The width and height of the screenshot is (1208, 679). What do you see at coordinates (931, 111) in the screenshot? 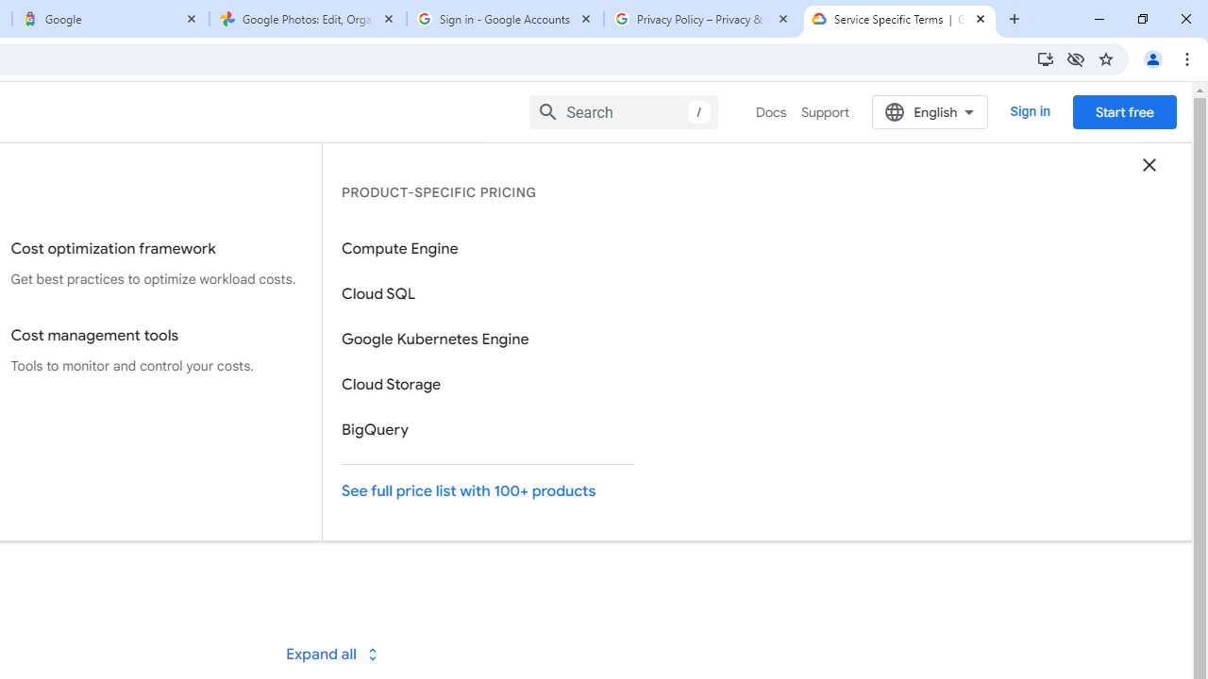
I see `English` at bounding box center [931, 111].